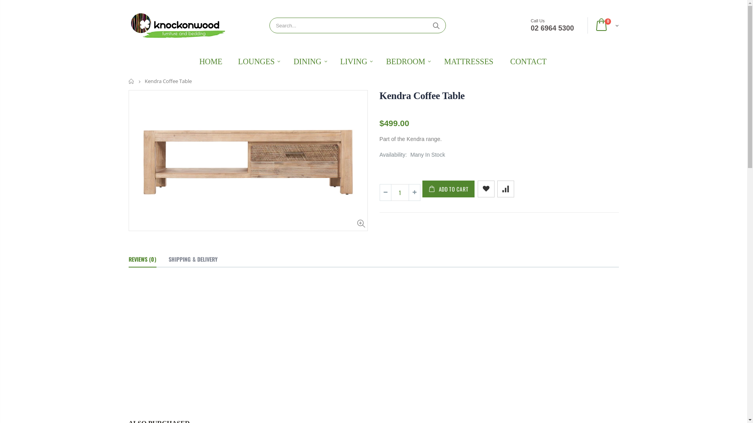 The height and width of the screenshot is (423, 753). Describe the element at coordinates (257, 61) in the screenshot. I see `LOUNGES` at that location.